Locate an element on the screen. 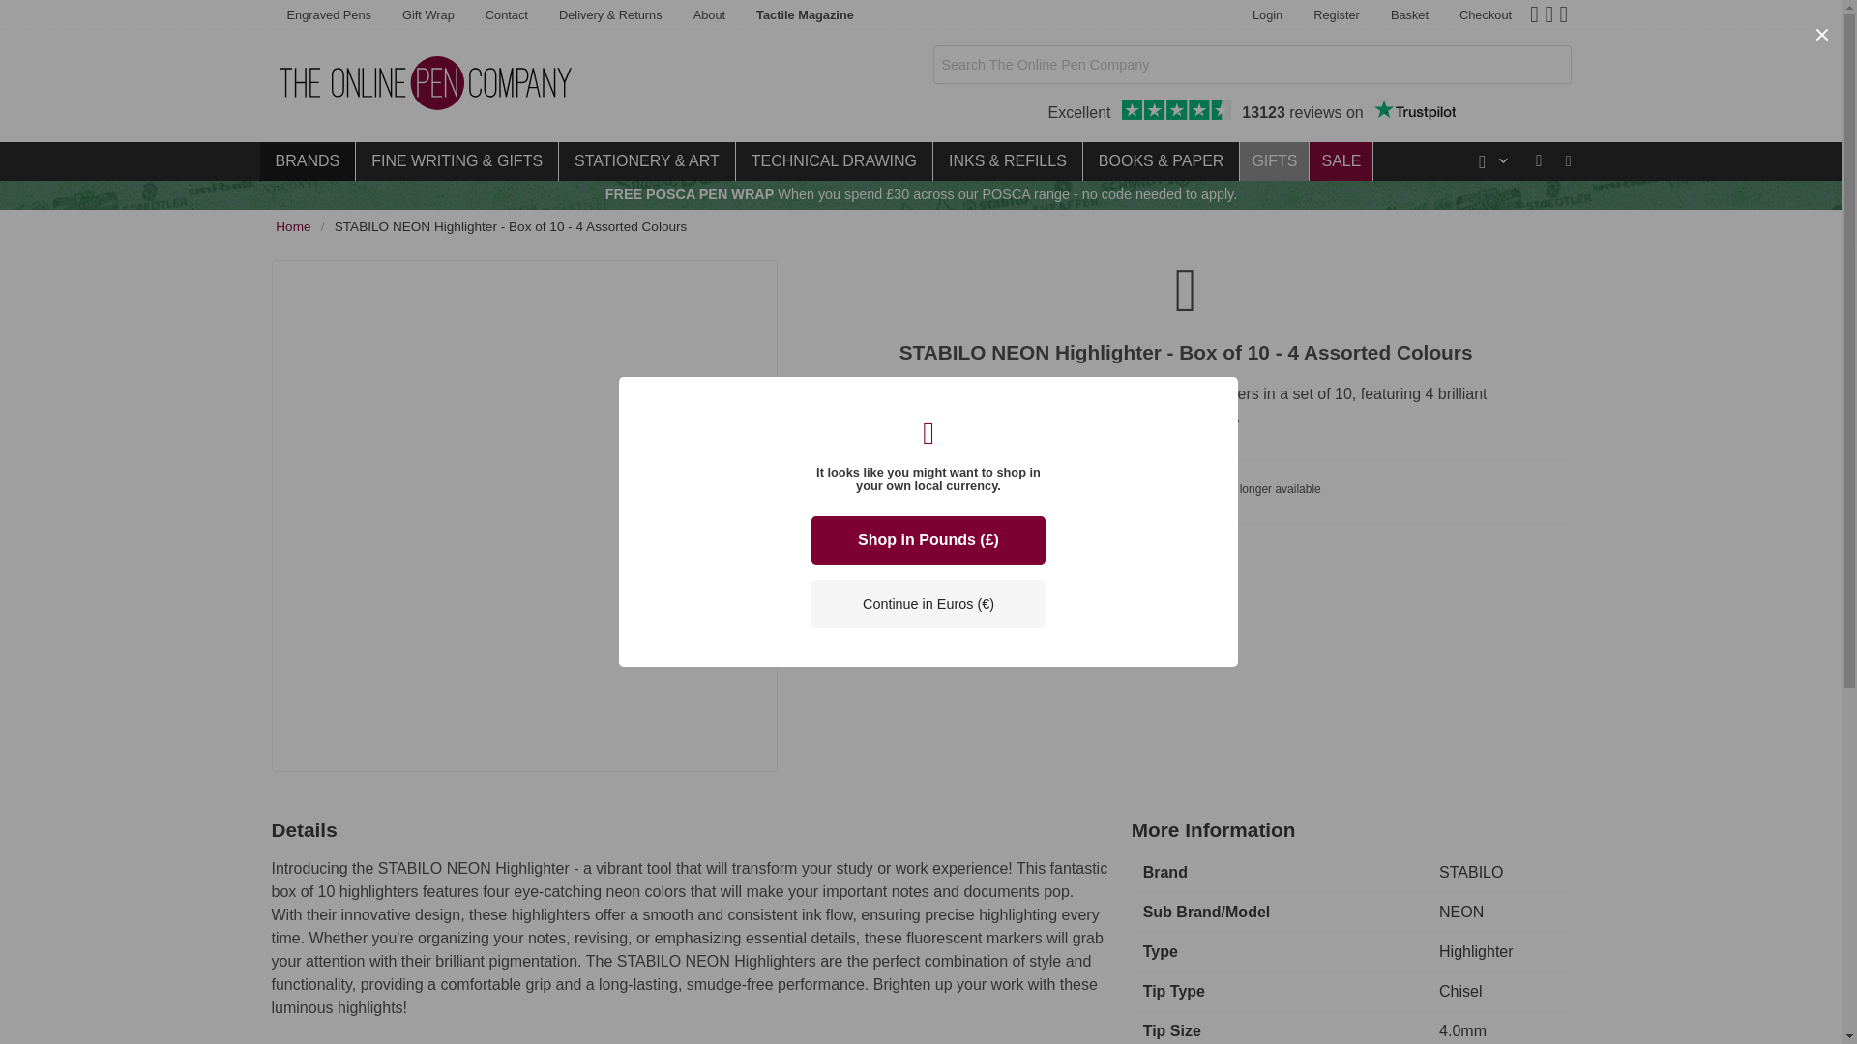 The width and height of the screenshot is (1857, 1044). Contact is located at coordinates (507, 15).